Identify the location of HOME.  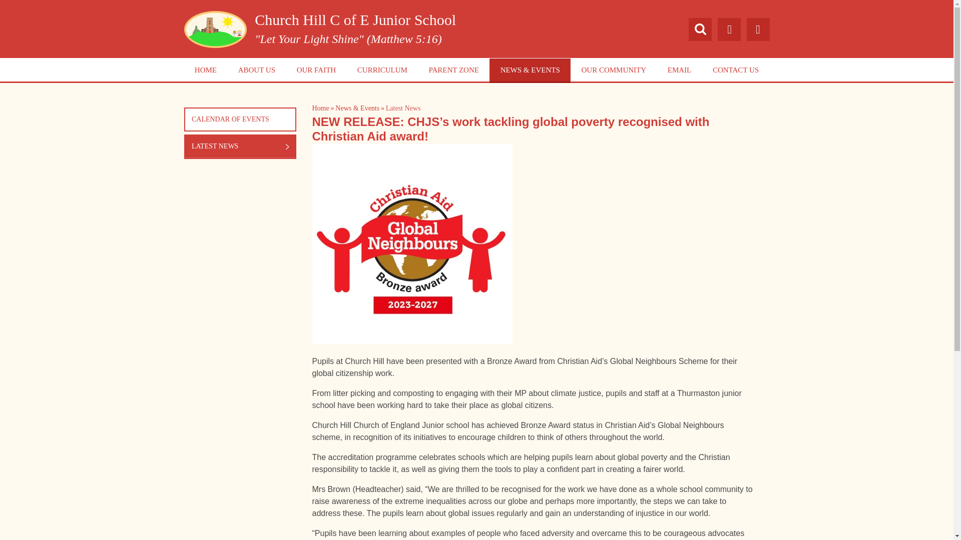
(206, 70).